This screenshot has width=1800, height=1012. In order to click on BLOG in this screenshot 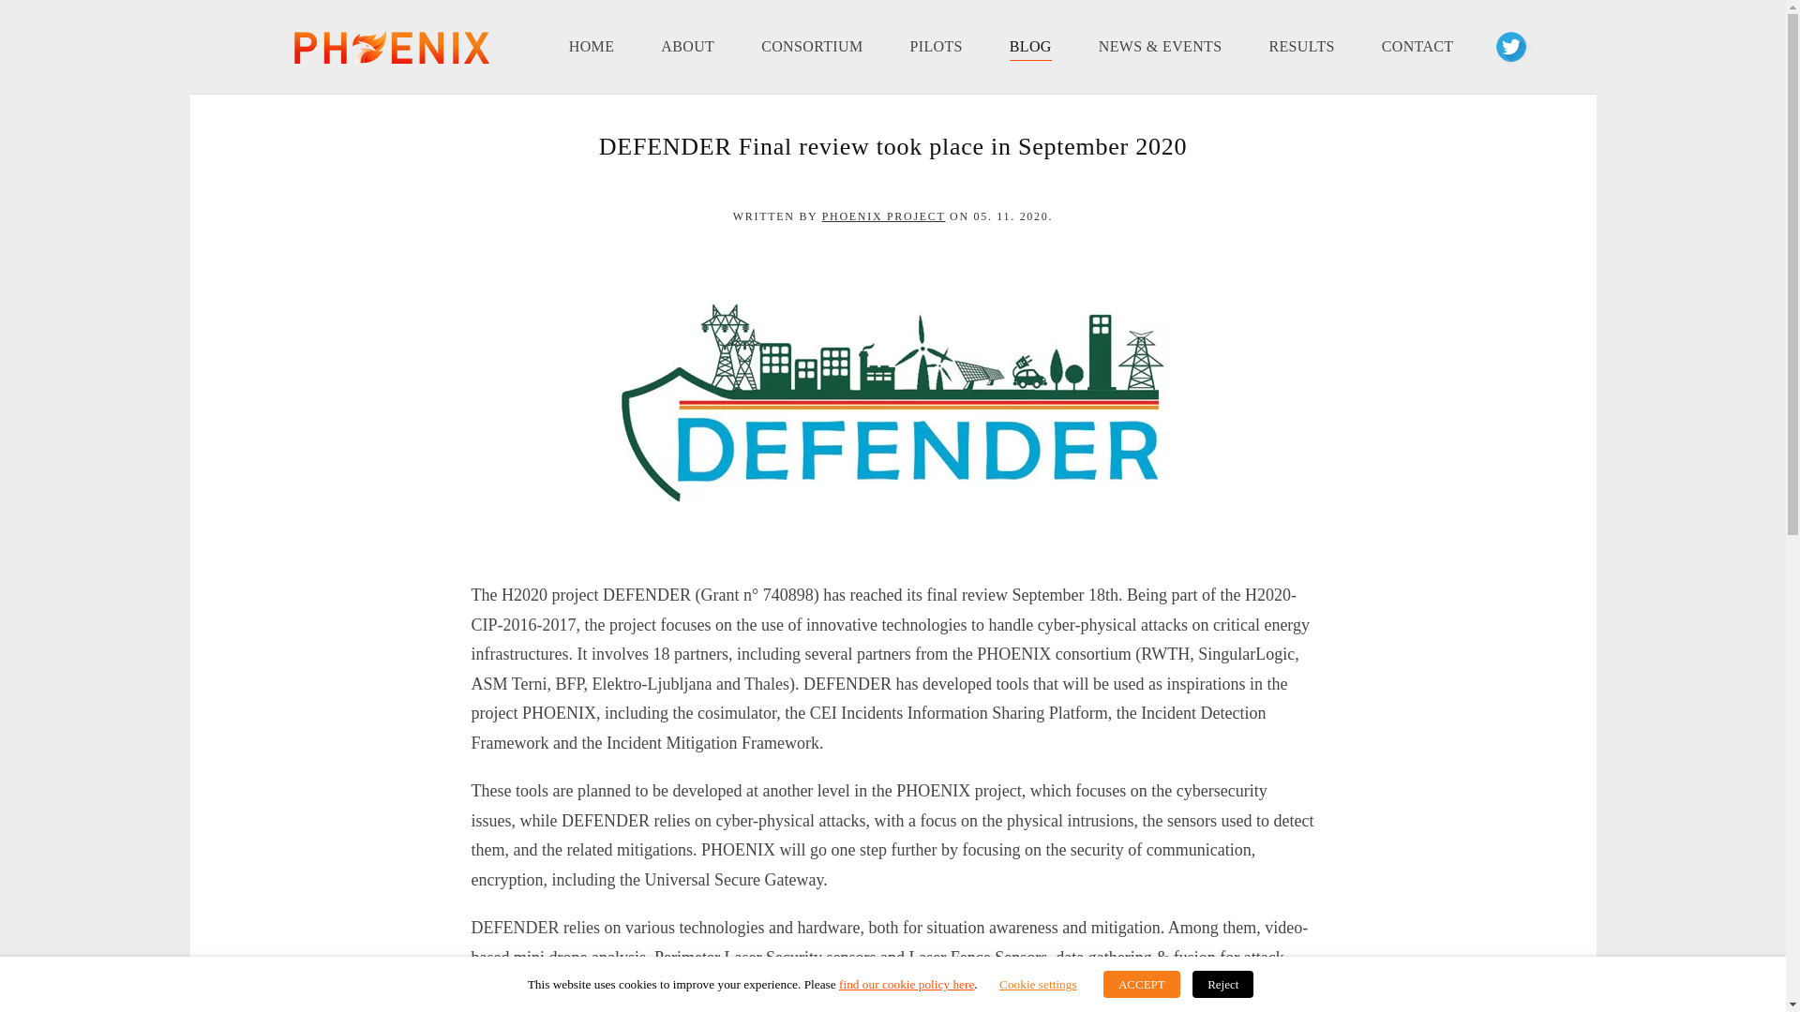, I will do `click(1031, 46)`.